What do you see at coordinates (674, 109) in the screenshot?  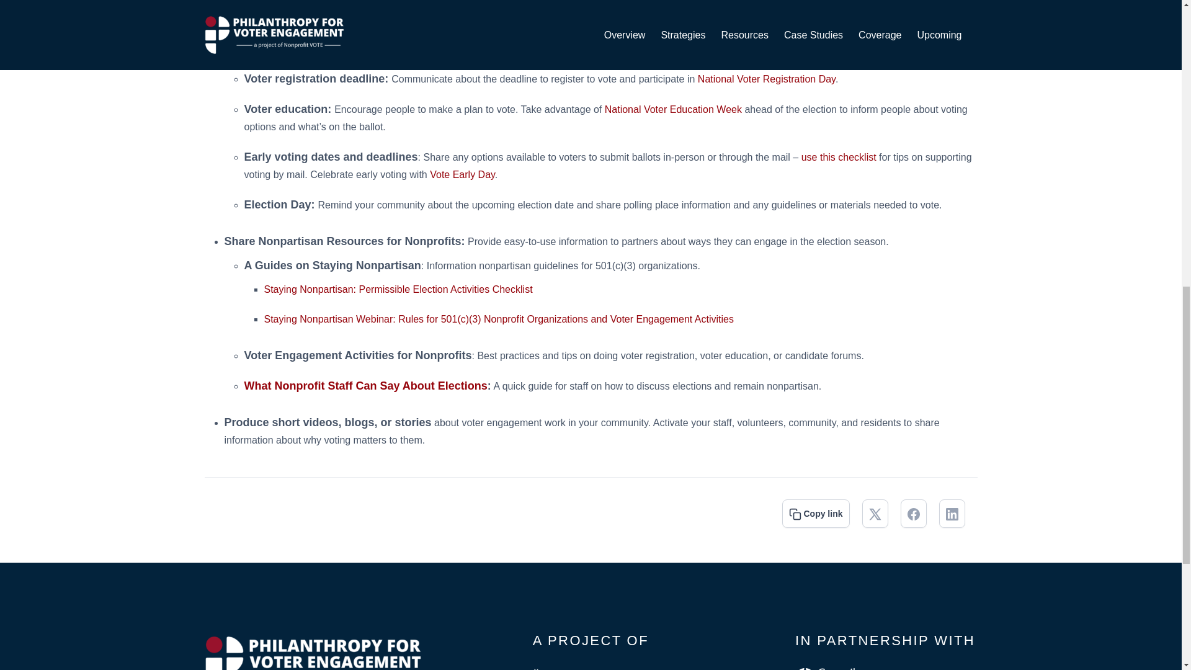 I see `National Voter Education Week` at bounding box center [674, 109].